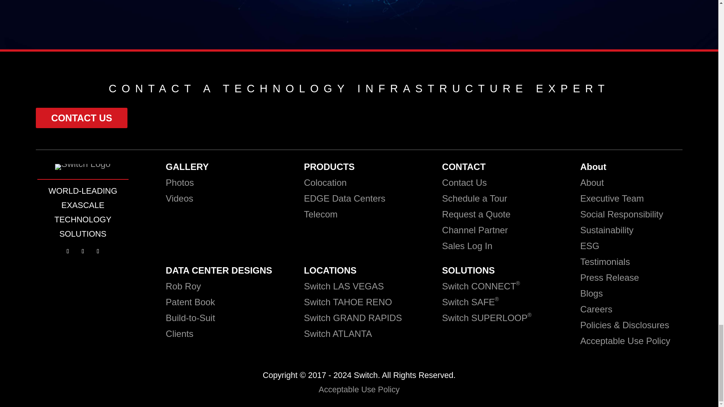 This screenshot has height=407, width=724. What do you see at coordinates (183, 286) in the screenshot?
I see `Switch ROB ROY` at bounding box center [183, 286].